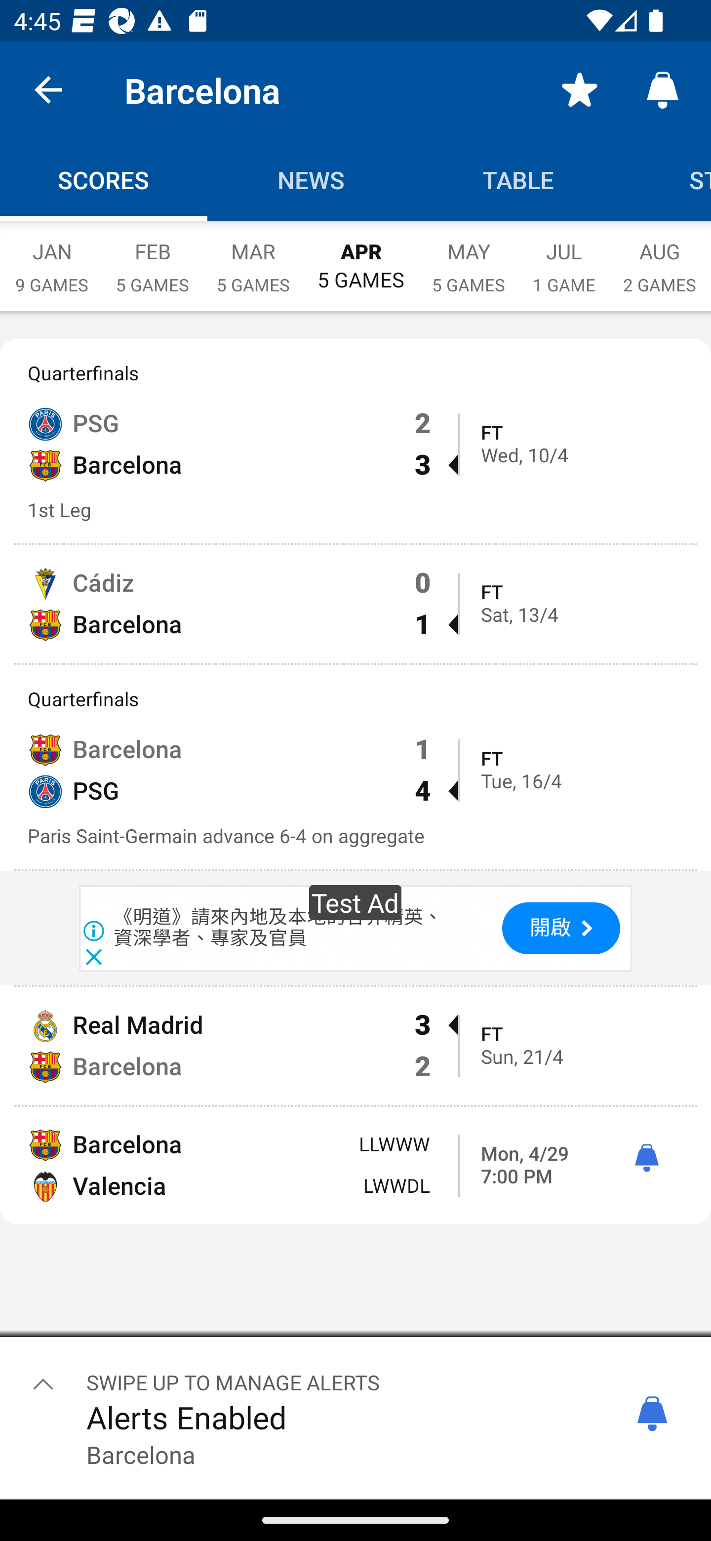 The height and width of the screenshot is (1541, 711). Describe the element at coordinates (253, 258) in the screenshot. I see `MAR 5 GAMES` at that location.